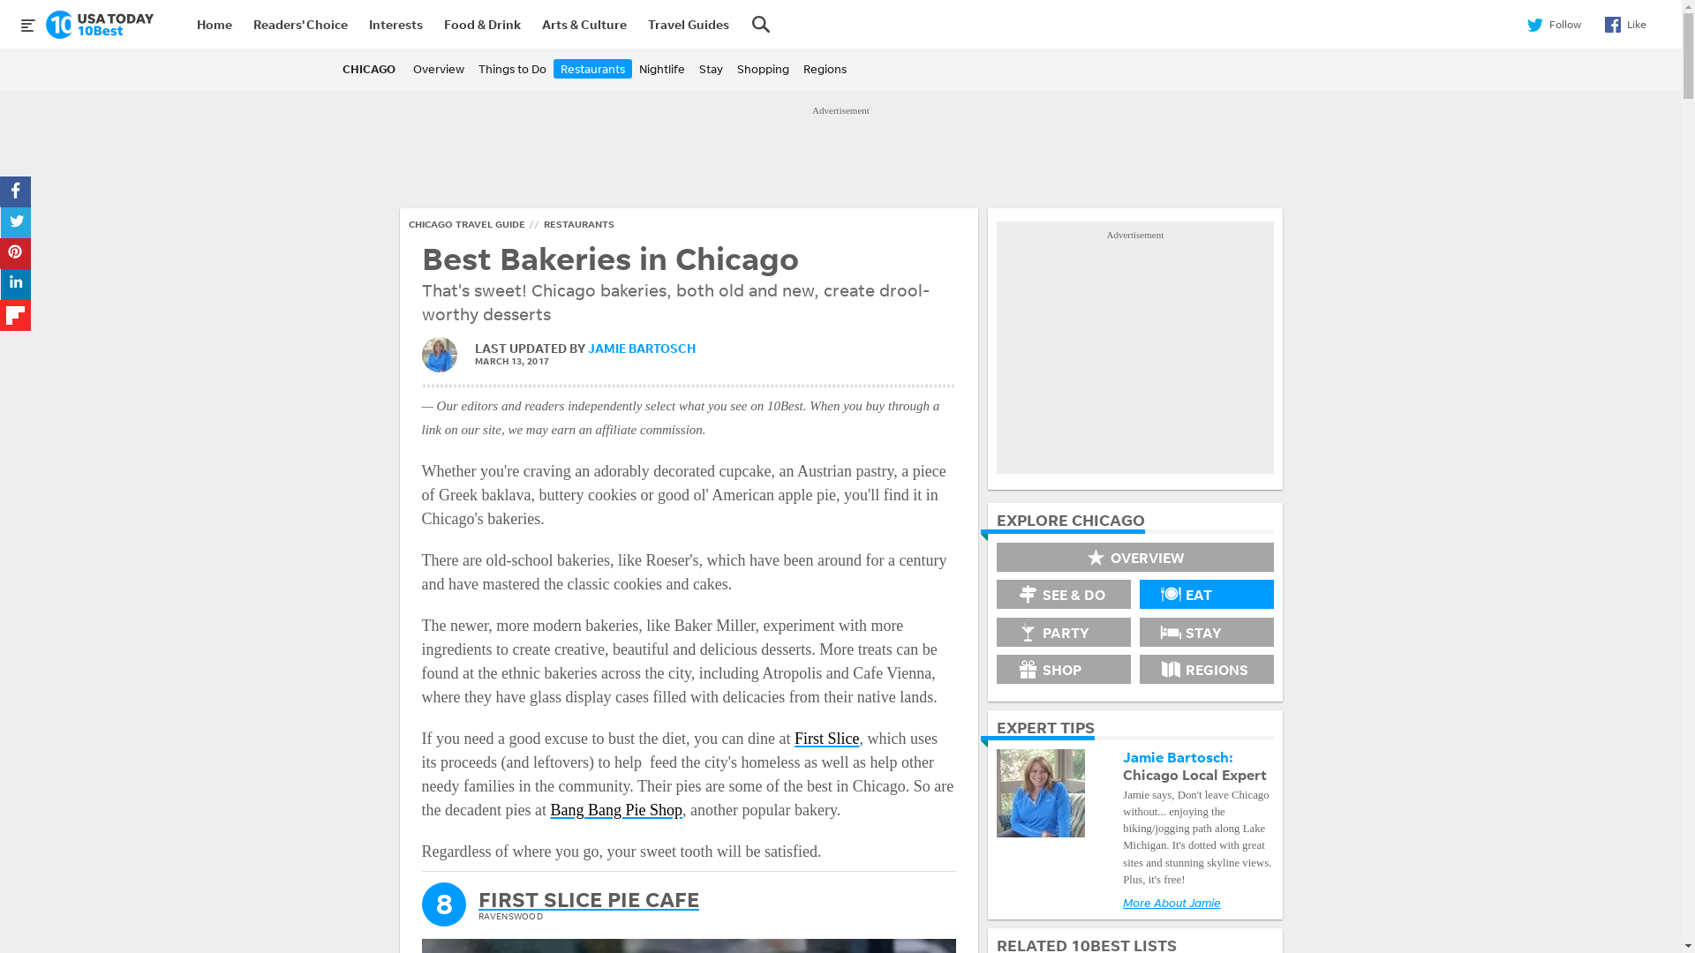  Describe the element at coordinates (689, 25) in the screenshot. I see `Travel Guides` at that location.